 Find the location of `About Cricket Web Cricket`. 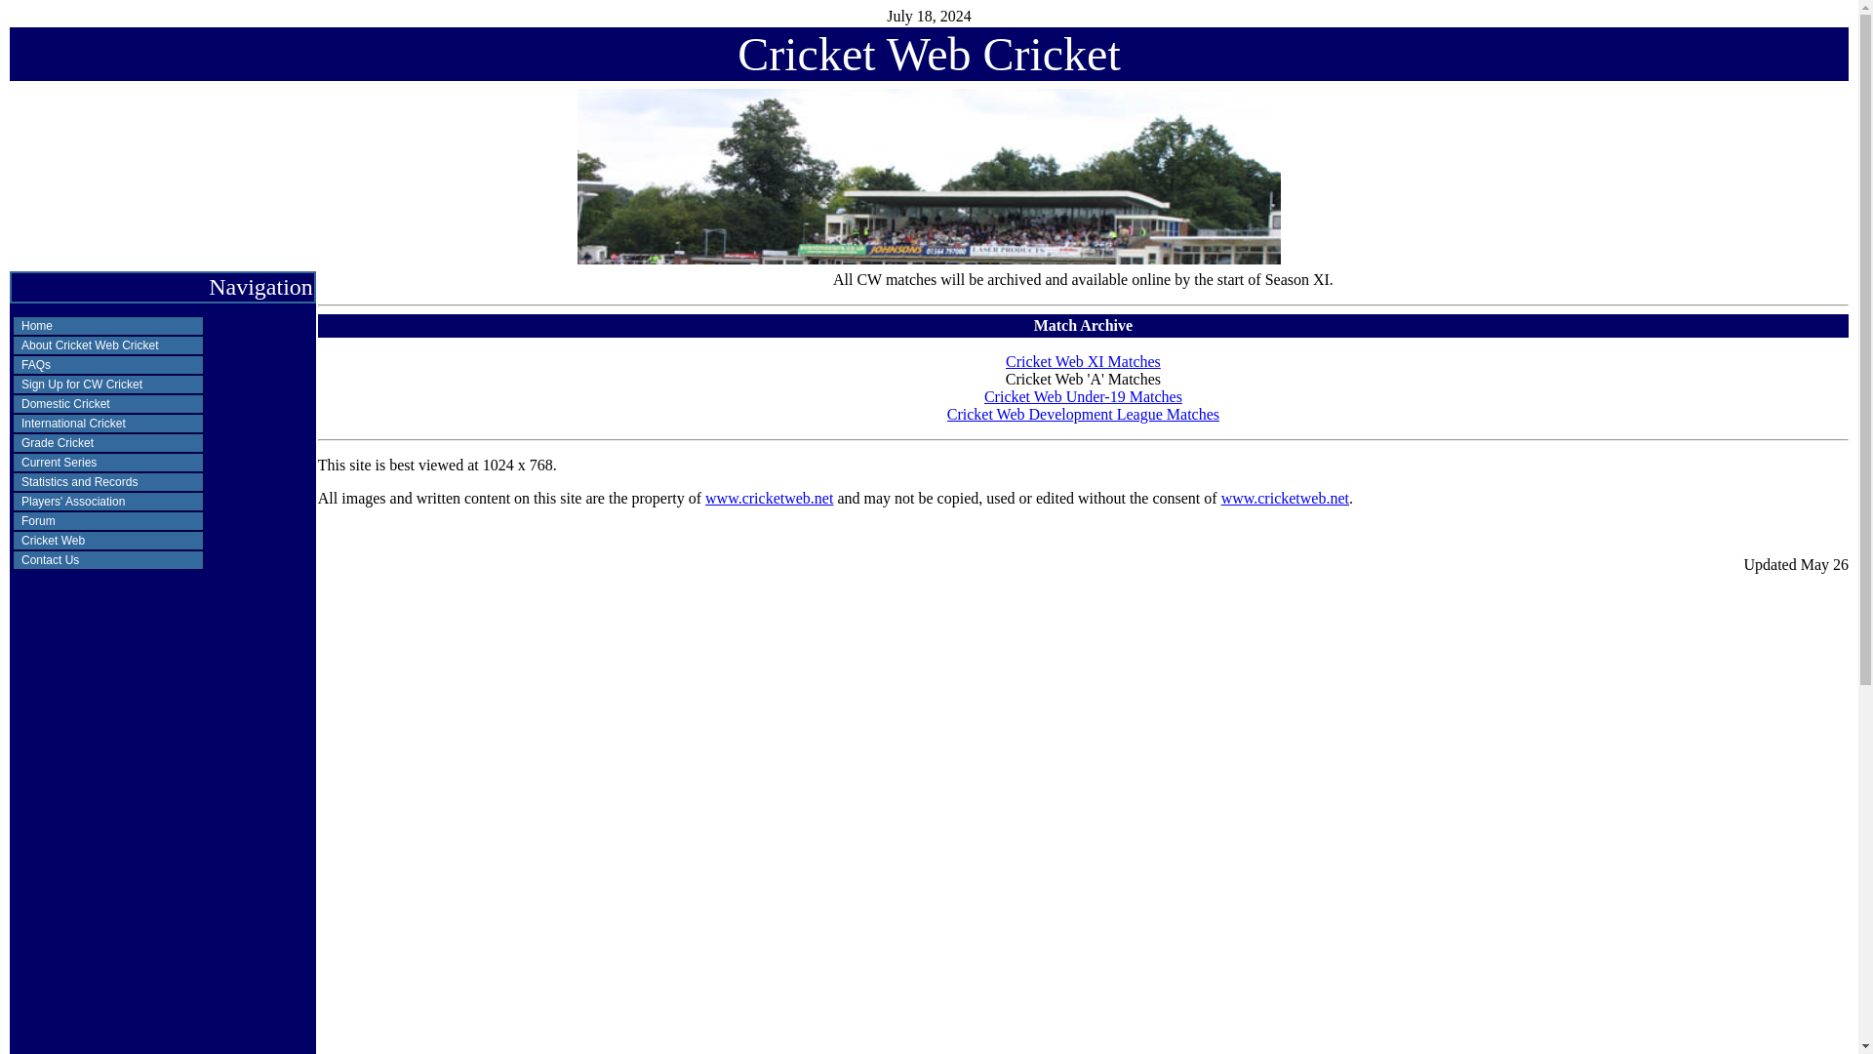

About Cricket Web Cricket is located at coordinates (108, 345).